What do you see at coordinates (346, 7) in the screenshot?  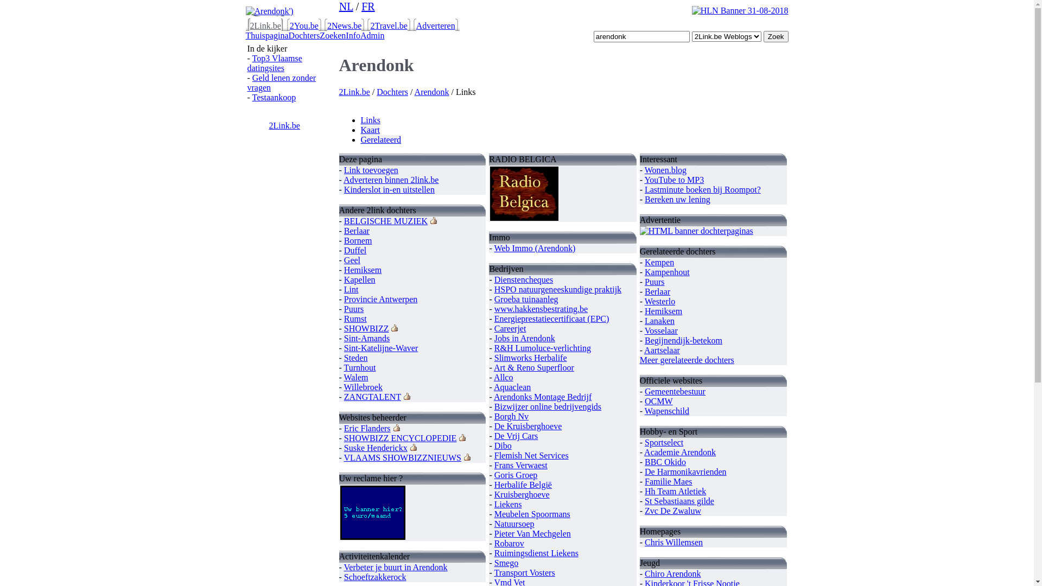 I see `NL` at bounding box center [346, 7].